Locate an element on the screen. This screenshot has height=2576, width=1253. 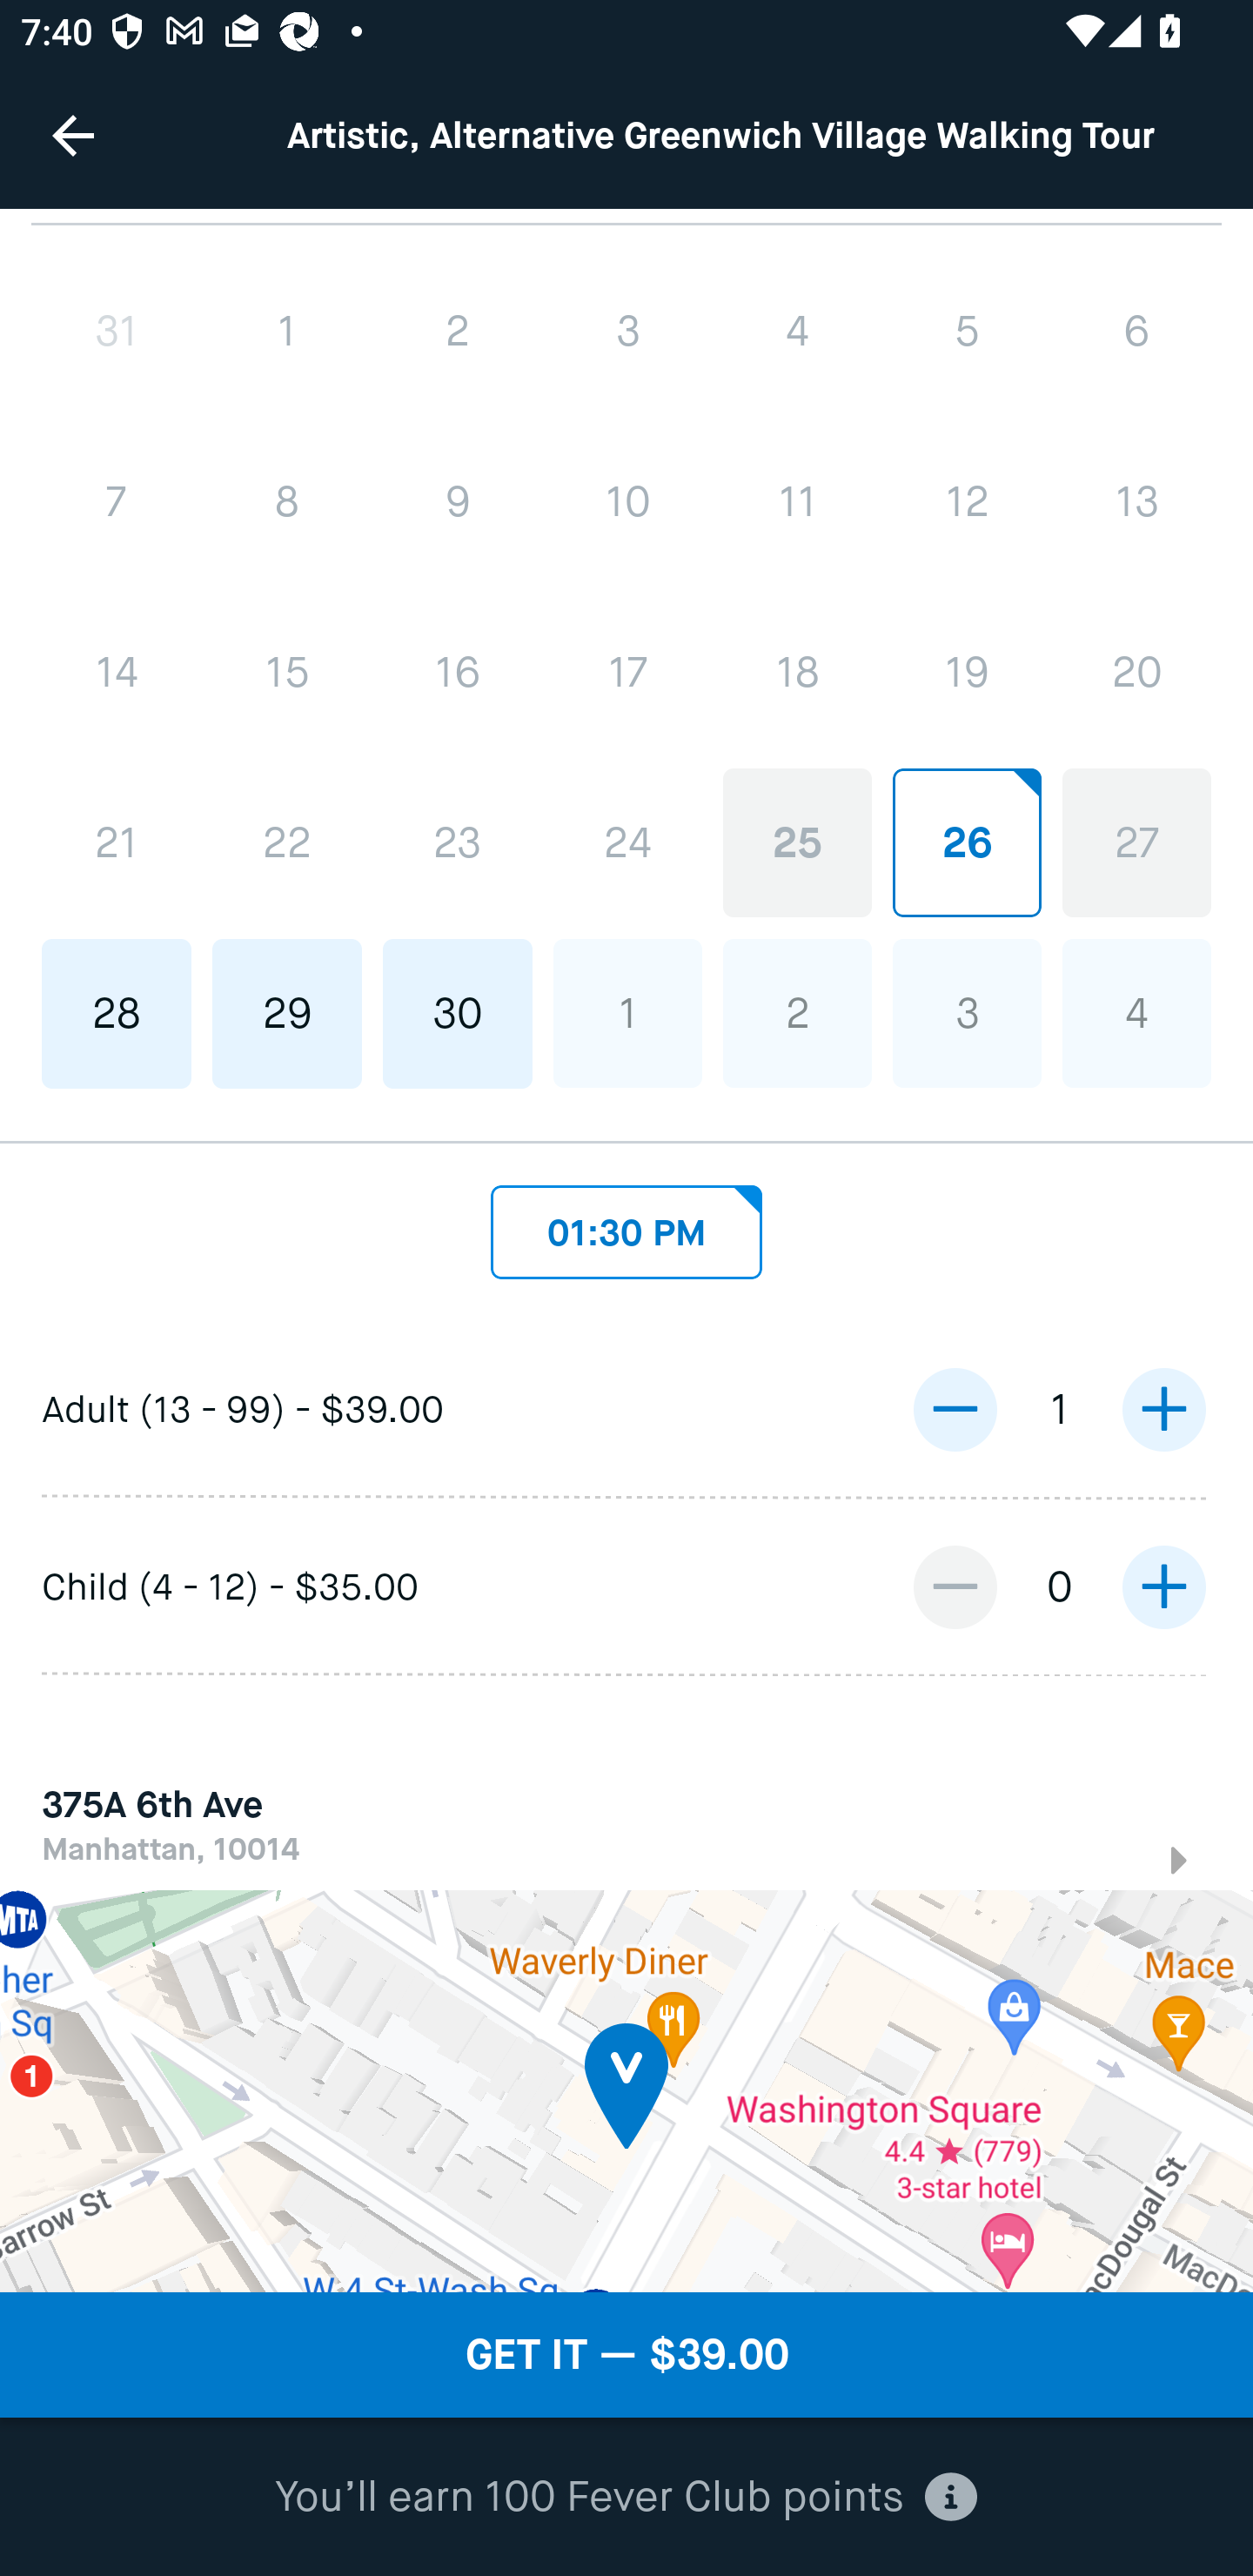
12 is located at coordinates (966, 502).